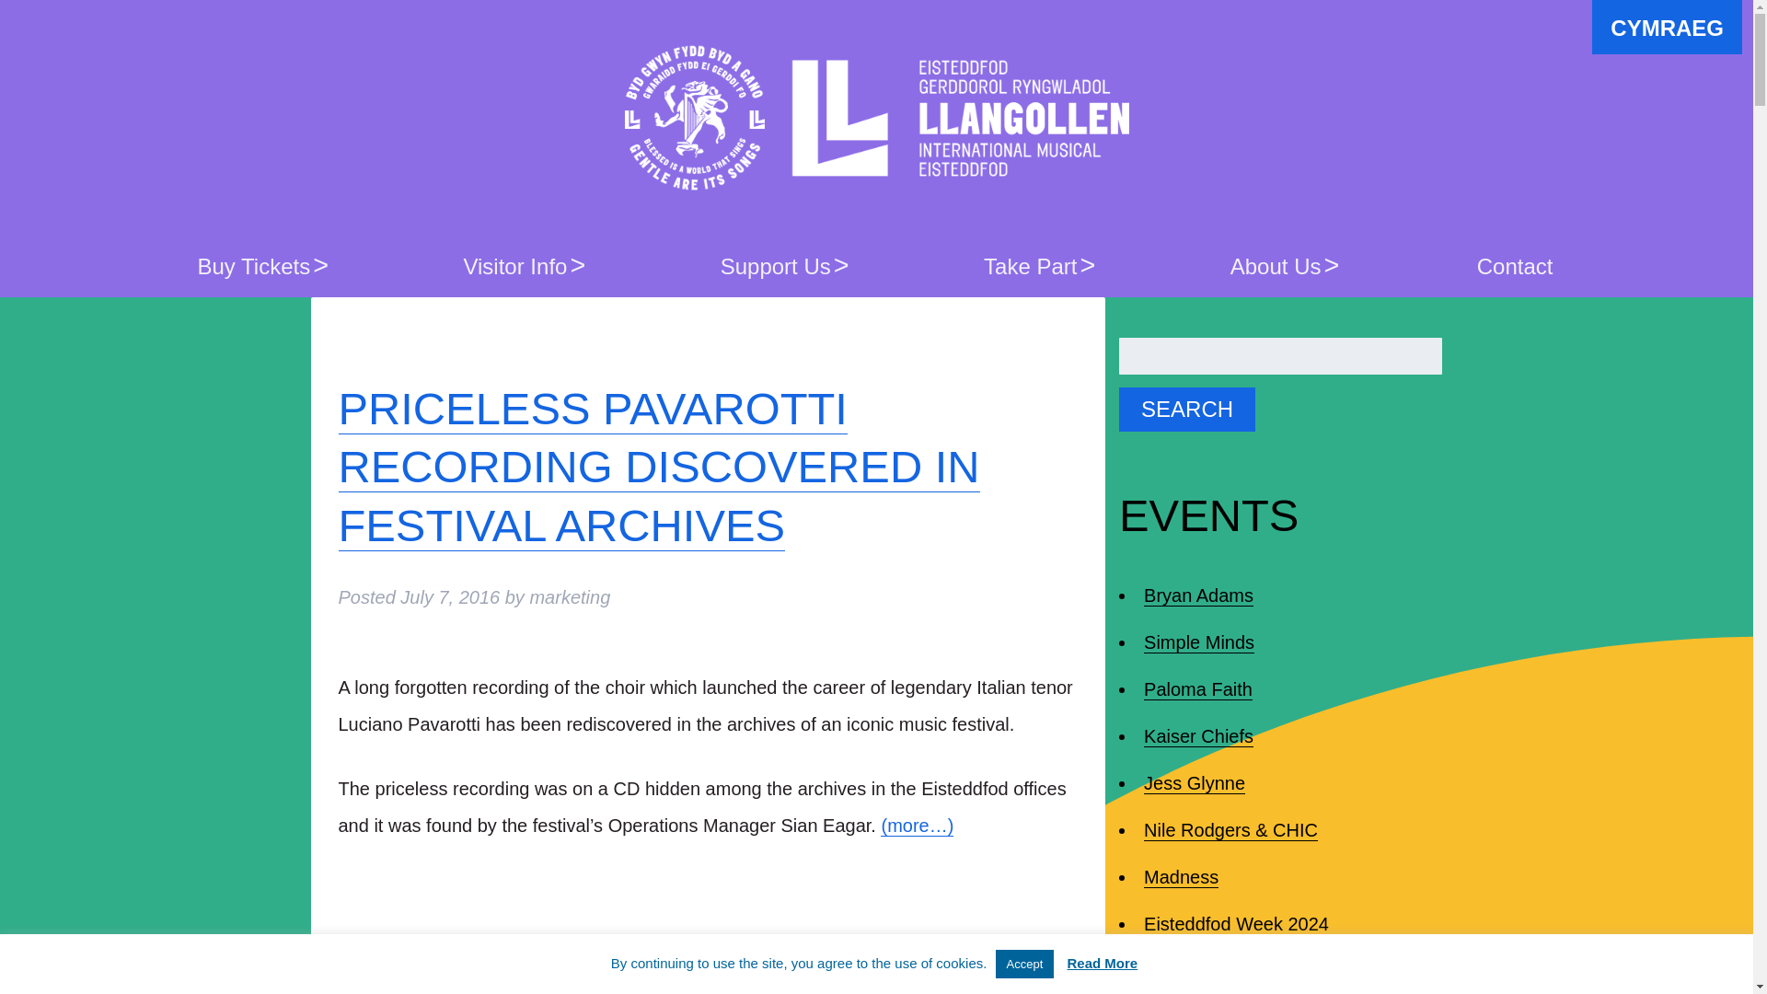  Describe the element at coordinates (1667, 28) in the screenshot. I see `CYMRAEG` at that location.